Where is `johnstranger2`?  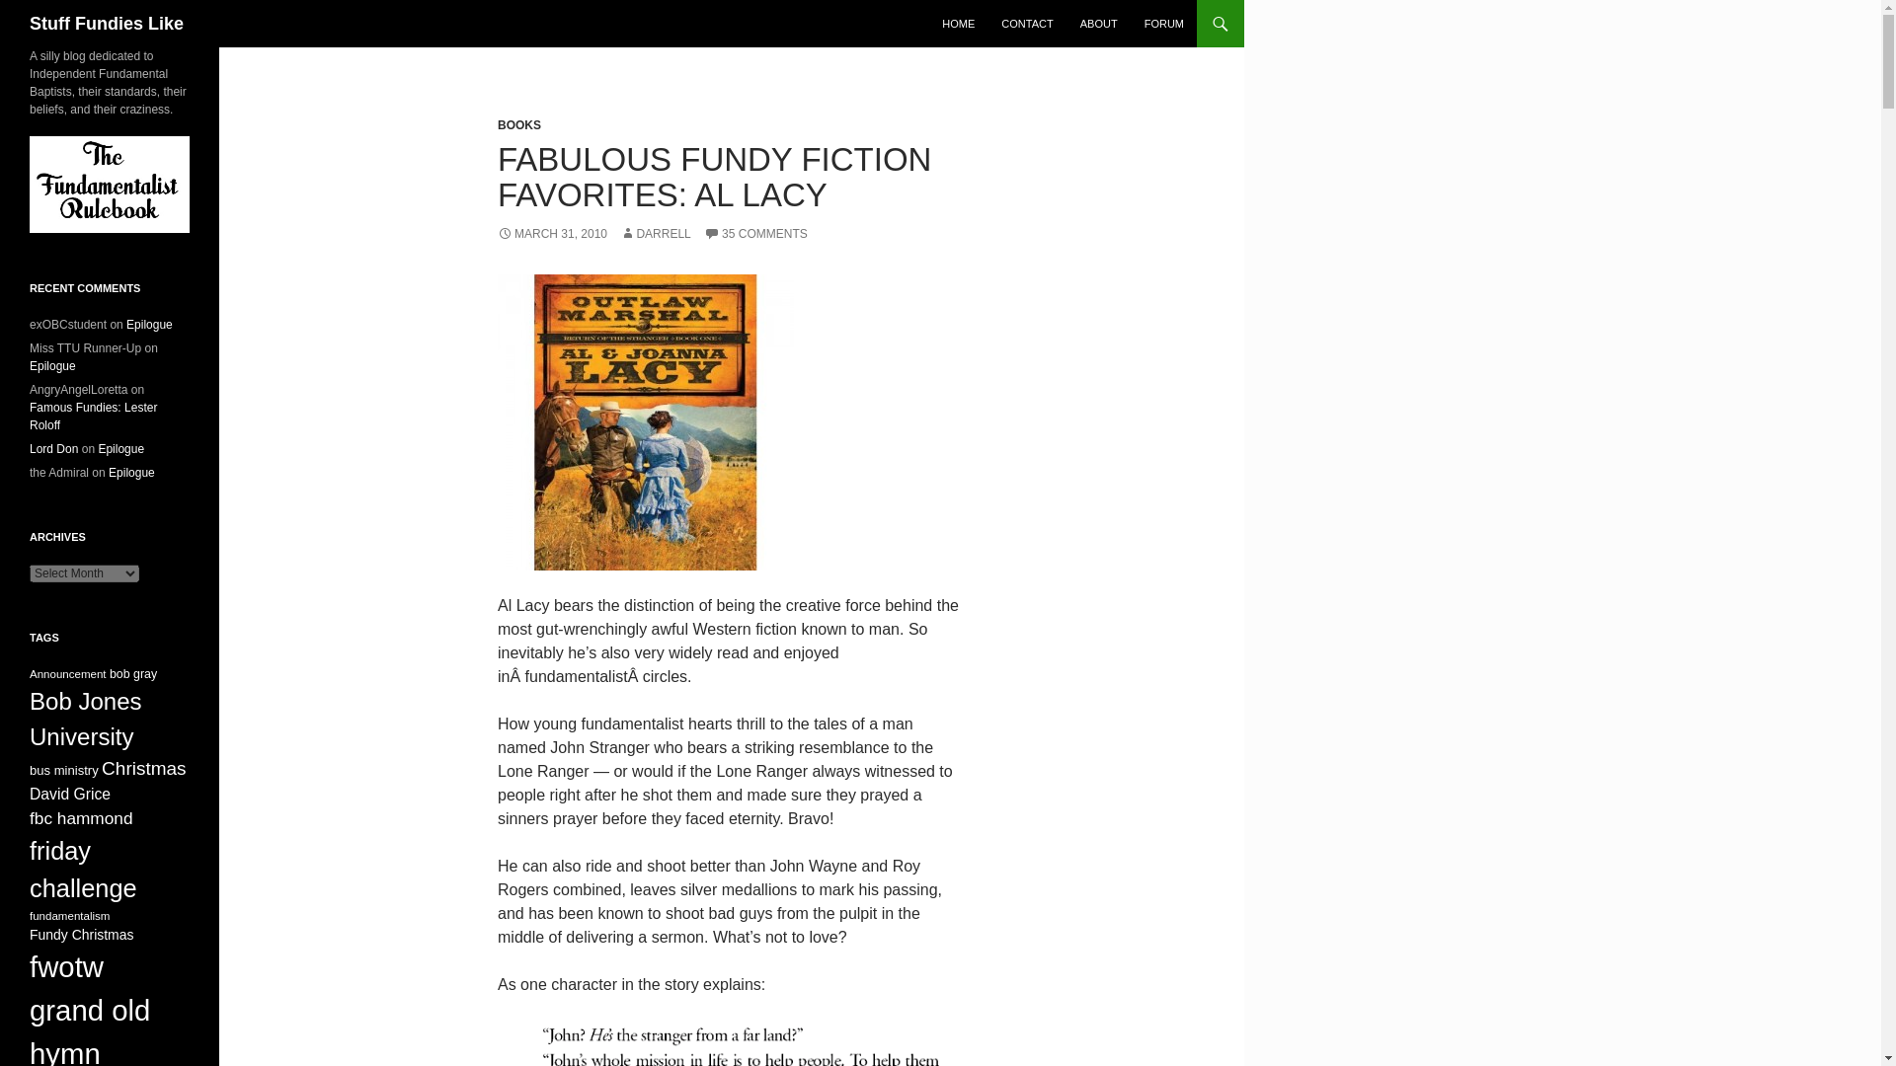 johnstranger2 is located at coordinates (731, 1042).